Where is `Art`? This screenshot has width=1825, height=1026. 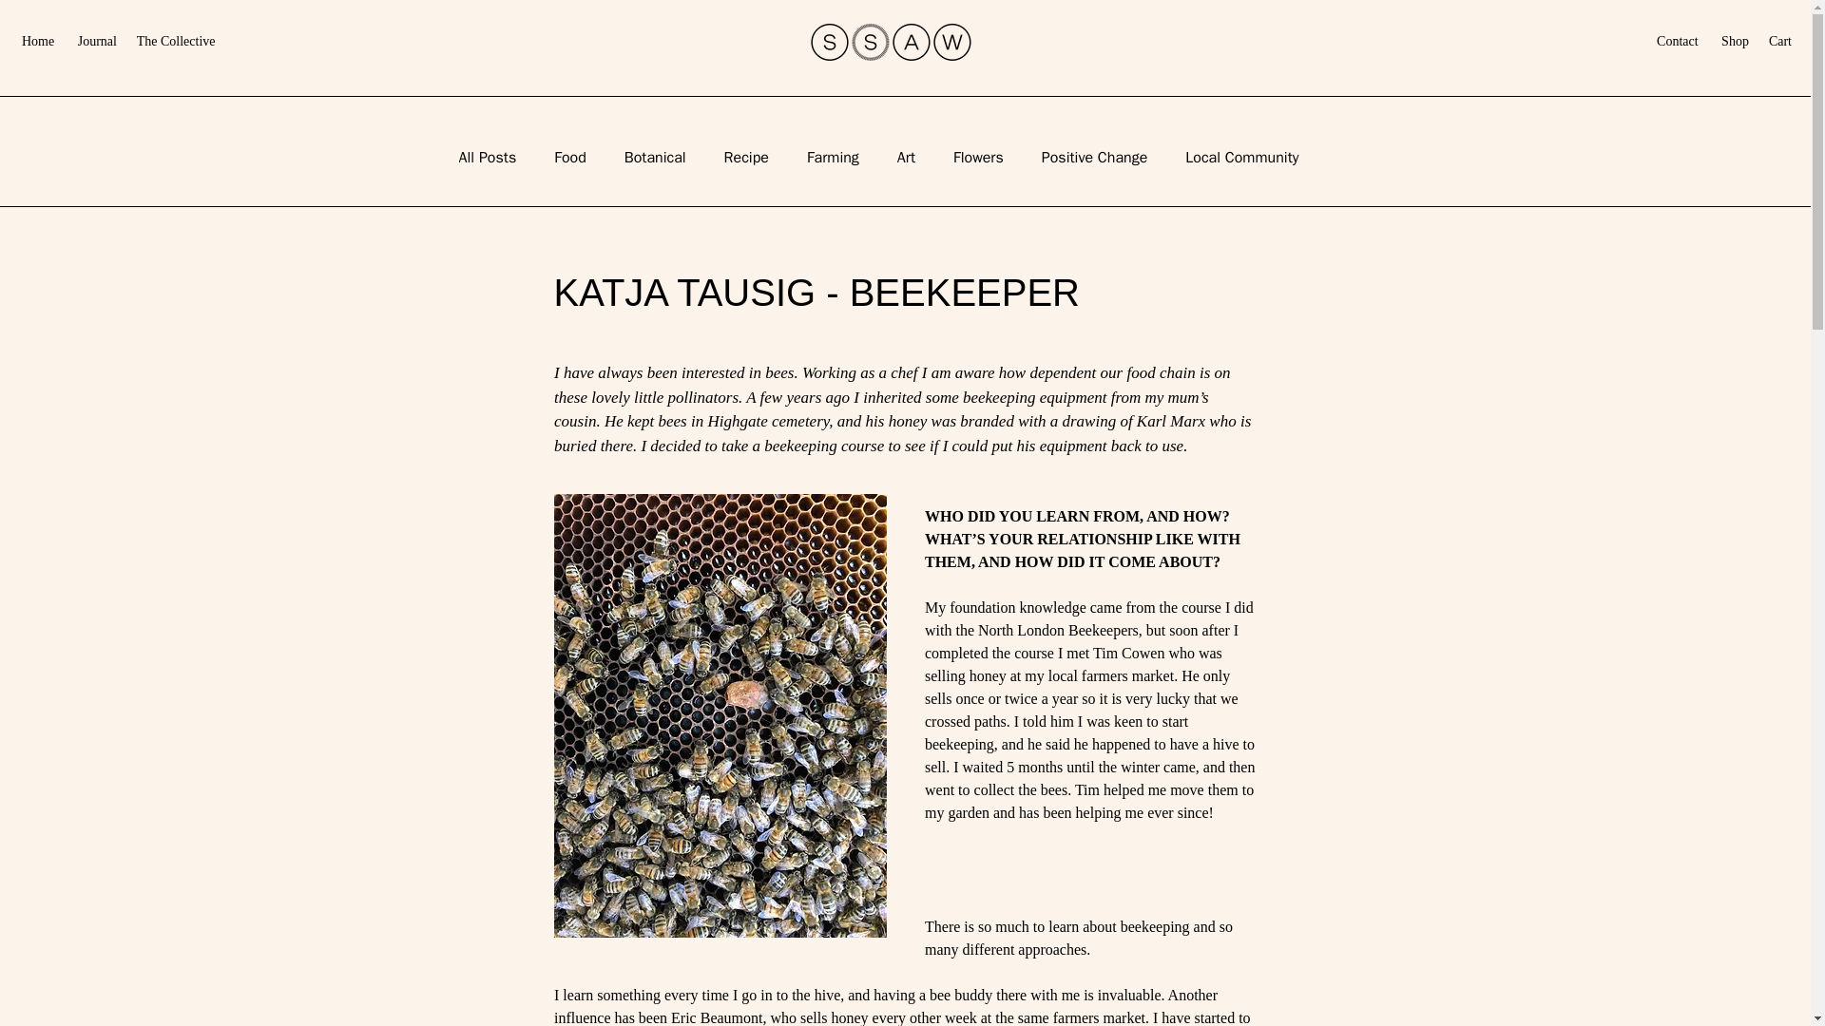
Art is located at coordinates (907, 158).